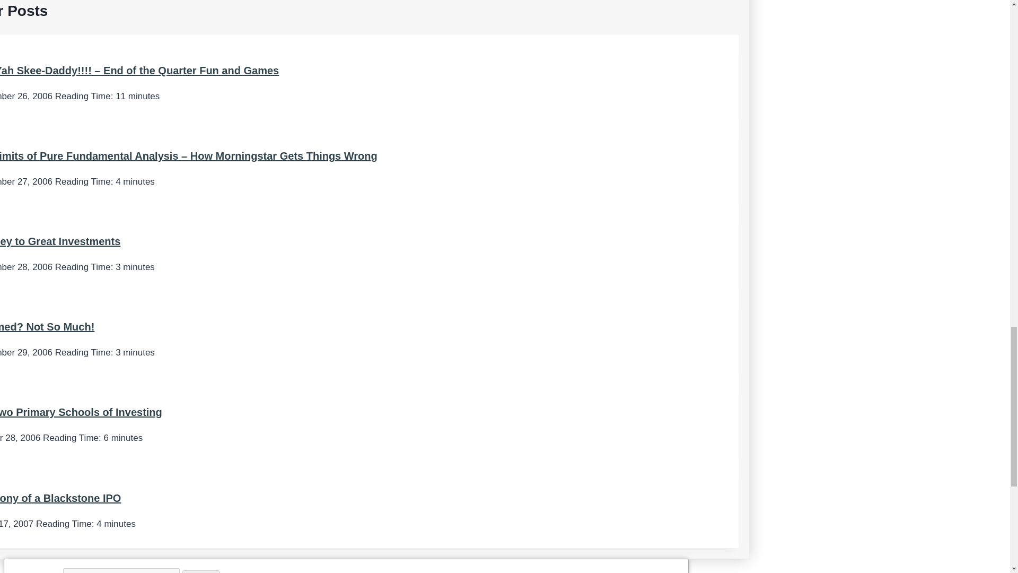 The image size is (1018, 573). Describe the element at coordinates (60, 498) in the screenshot. I see `The Irony of a Blackstone IPO` at that location.